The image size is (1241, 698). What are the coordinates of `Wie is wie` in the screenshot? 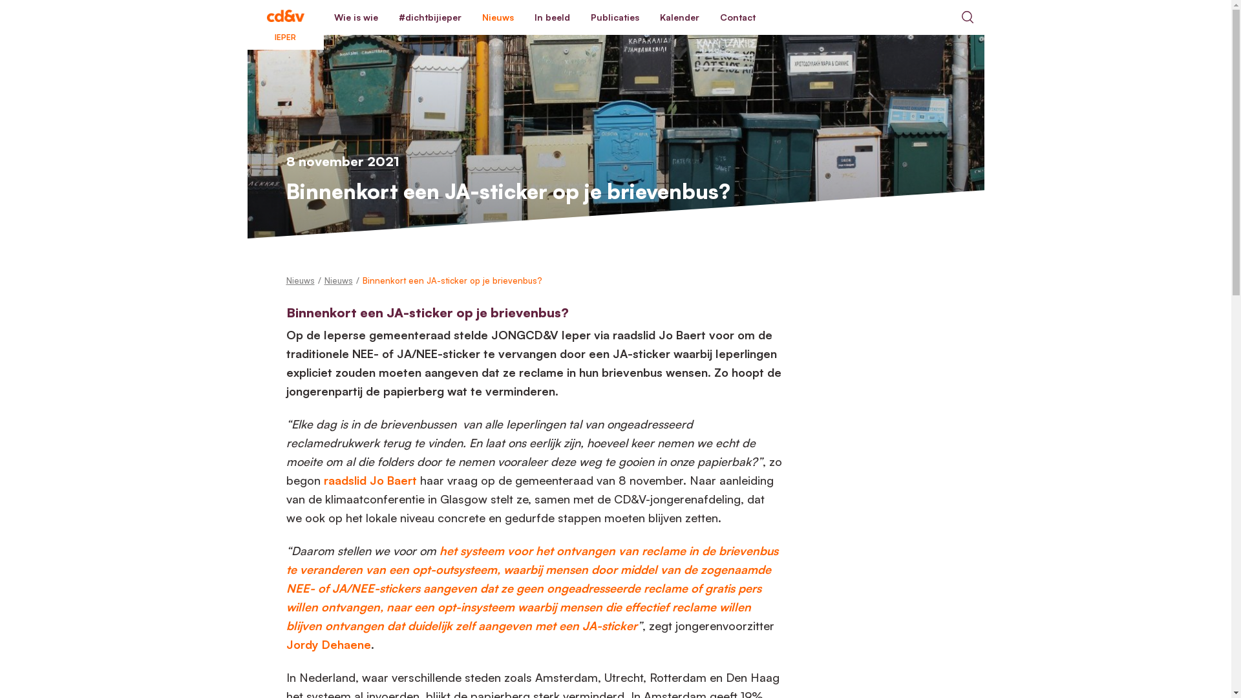 It's located at (355, 17).